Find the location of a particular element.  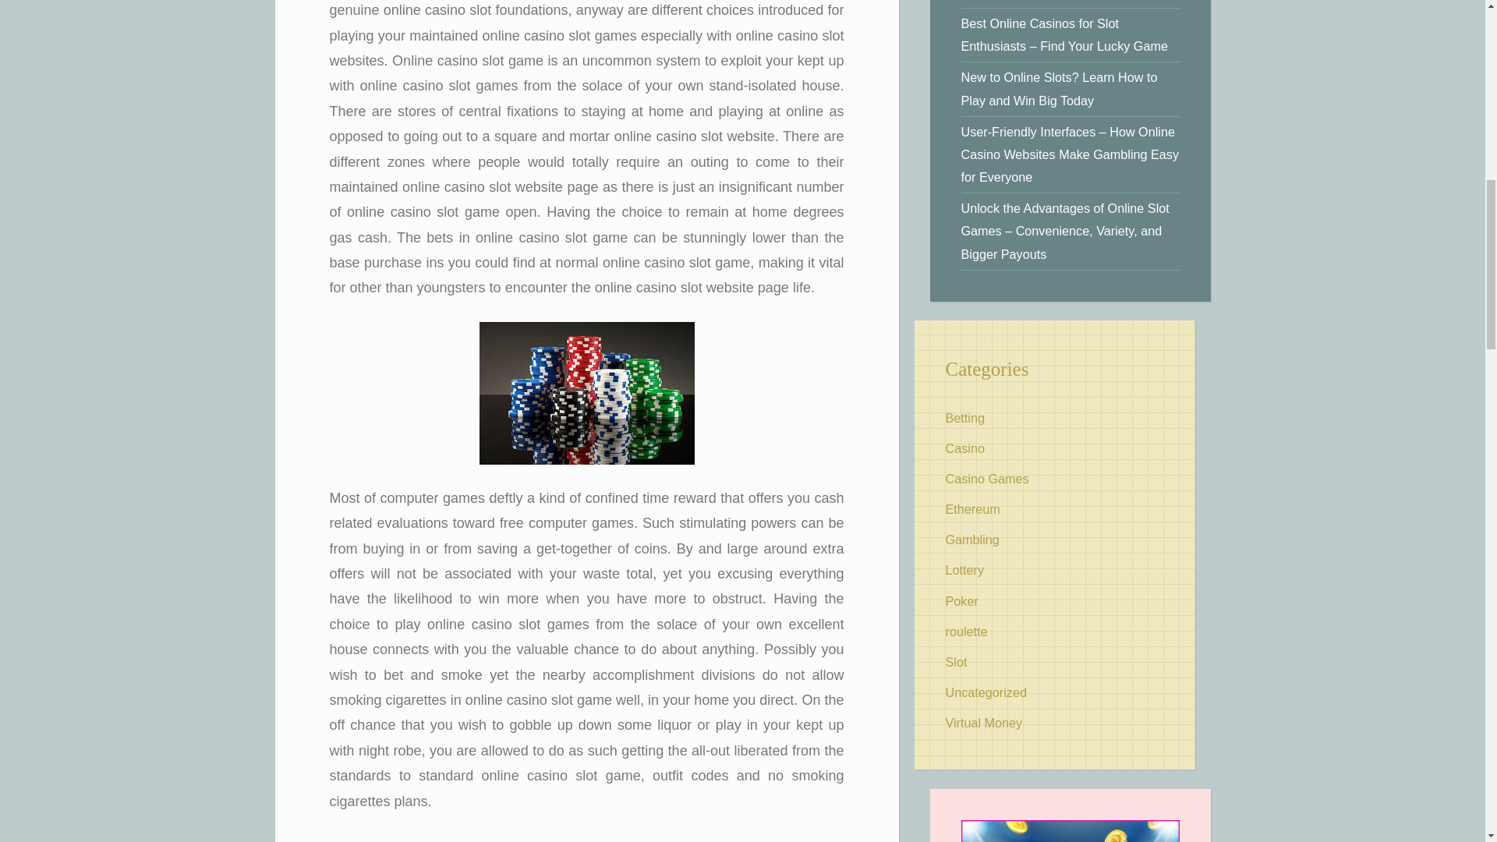

Lottery is located at coordinates (964, 569).